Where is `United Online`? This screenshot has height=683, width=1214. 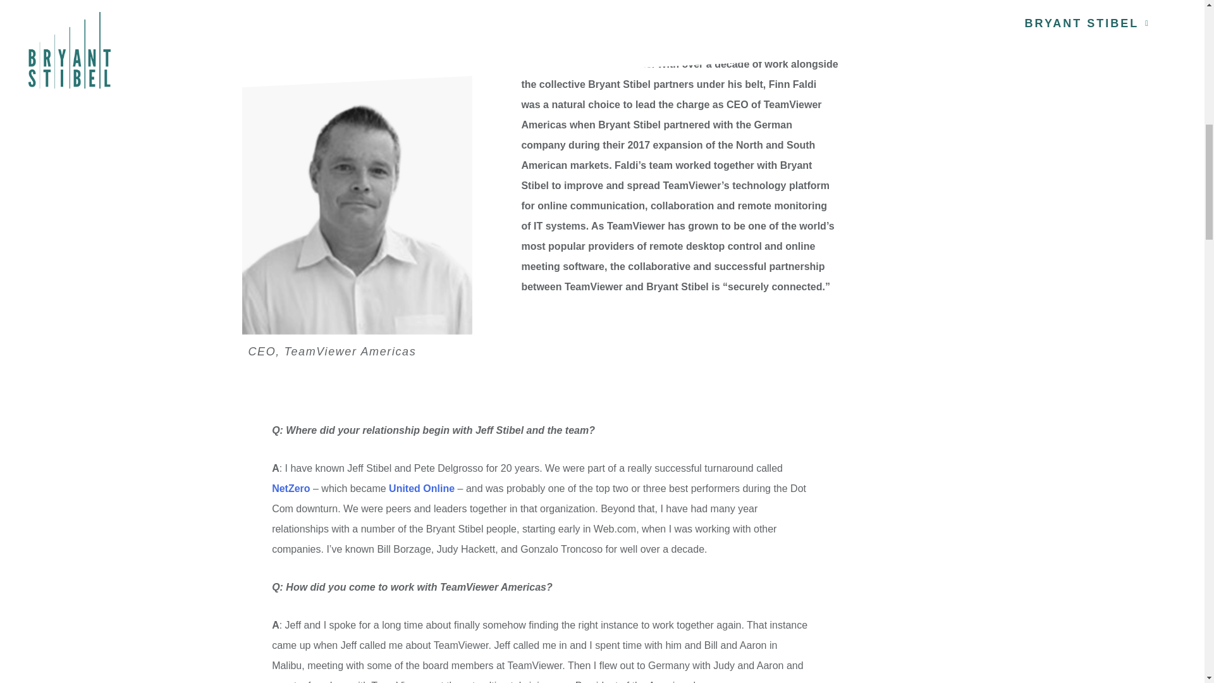 United Online is located at coordinates (421, 488).